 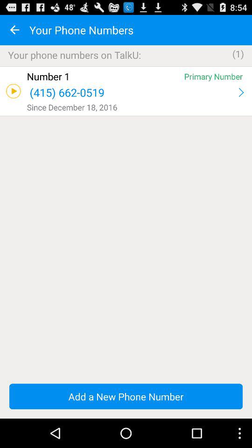 What do you see at coordinates (241, 92) in the screenshot?
I see `tap app above the since december 18 item` at bounding box center [241, 92].